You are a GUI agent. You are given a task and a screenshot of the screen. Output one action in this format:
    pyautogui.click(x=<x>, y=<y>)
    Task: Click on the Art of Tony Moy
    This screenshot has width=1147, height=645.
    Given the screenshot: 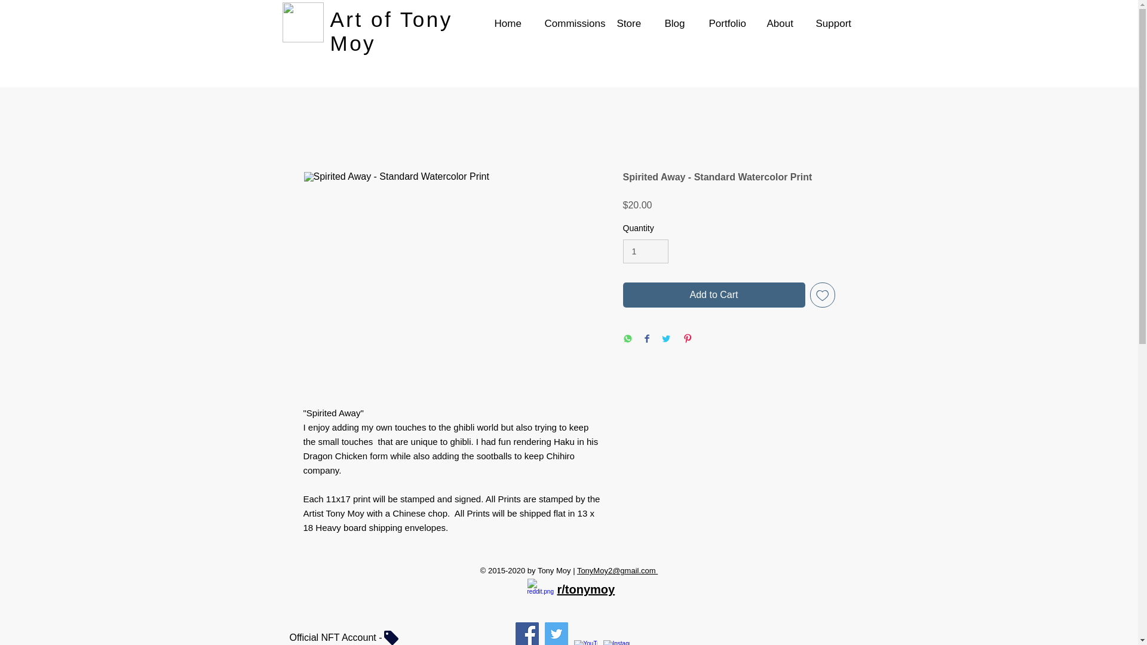 What is the action you would take?
    pyautogui.click(x=391, y=31)
    